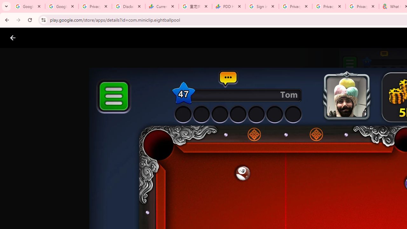 This screenshot has height=229, width=407. What do you see at coordinates (329, 6) in the screenshot?
I see `Privacy Checkup` at bounding box center [329, 6].